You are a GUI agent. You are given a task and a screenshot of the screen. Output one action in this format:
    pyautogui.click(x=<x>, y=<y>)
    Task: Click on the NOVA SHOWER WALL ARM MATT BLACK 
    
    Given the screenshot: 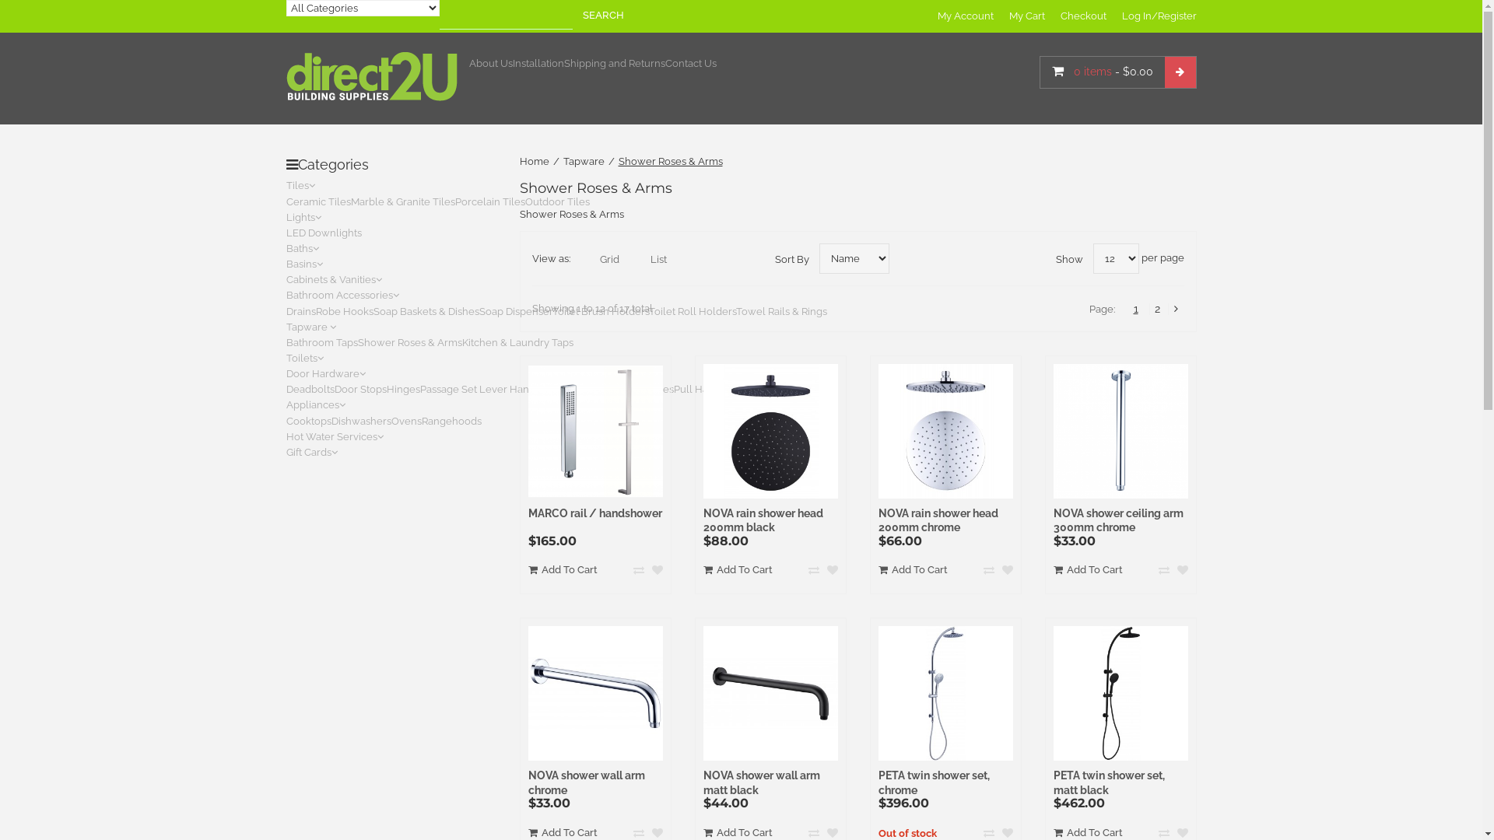 What is the action you would take?
    pyautogui.click(x=770, y=694)
    